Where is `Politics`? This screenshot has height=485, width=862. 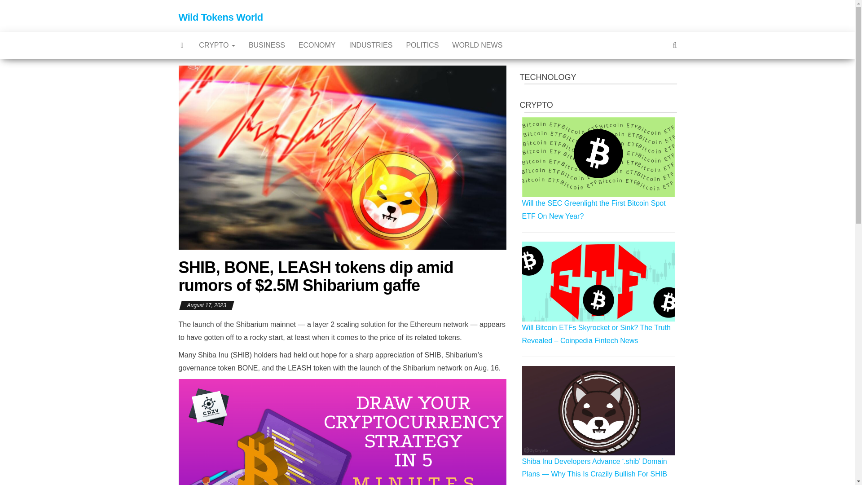
Politics is located at coordinates (422, 45).